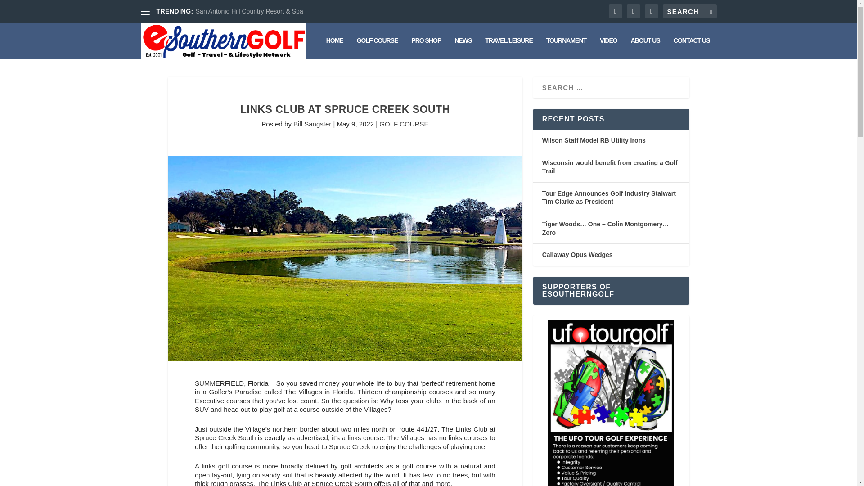  Describe the element at coordinates (377, 48) in the screenshot. I see `GOLF COURSE` at that location.